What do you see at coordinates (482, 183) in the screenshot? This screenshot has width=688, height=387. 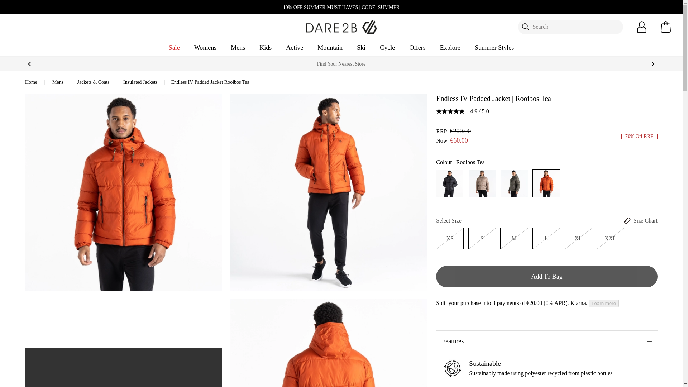 I see `Clay` at bounding box center [482, 183].